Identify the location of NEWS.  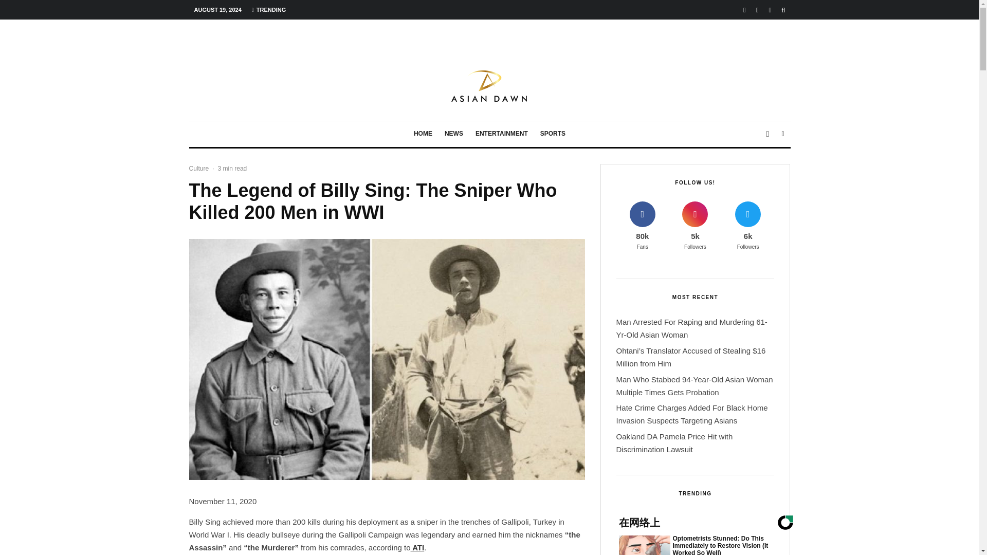
(453, 134).